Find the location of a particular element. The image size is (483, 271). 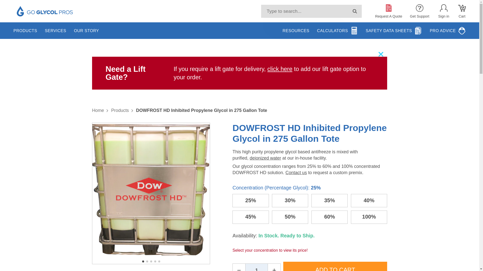

SAFETY DATA SHEETS is located at coordinates (394, 31).